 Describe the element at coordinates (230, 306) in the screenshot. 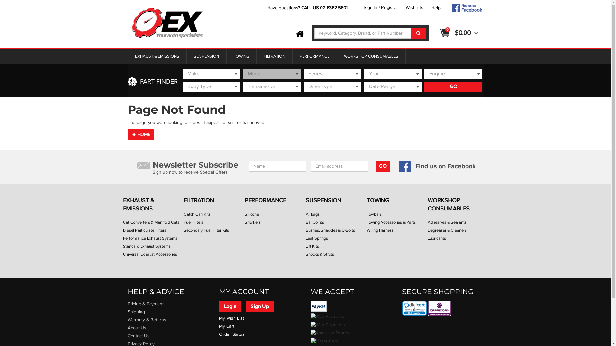

I see `Login` at that location.